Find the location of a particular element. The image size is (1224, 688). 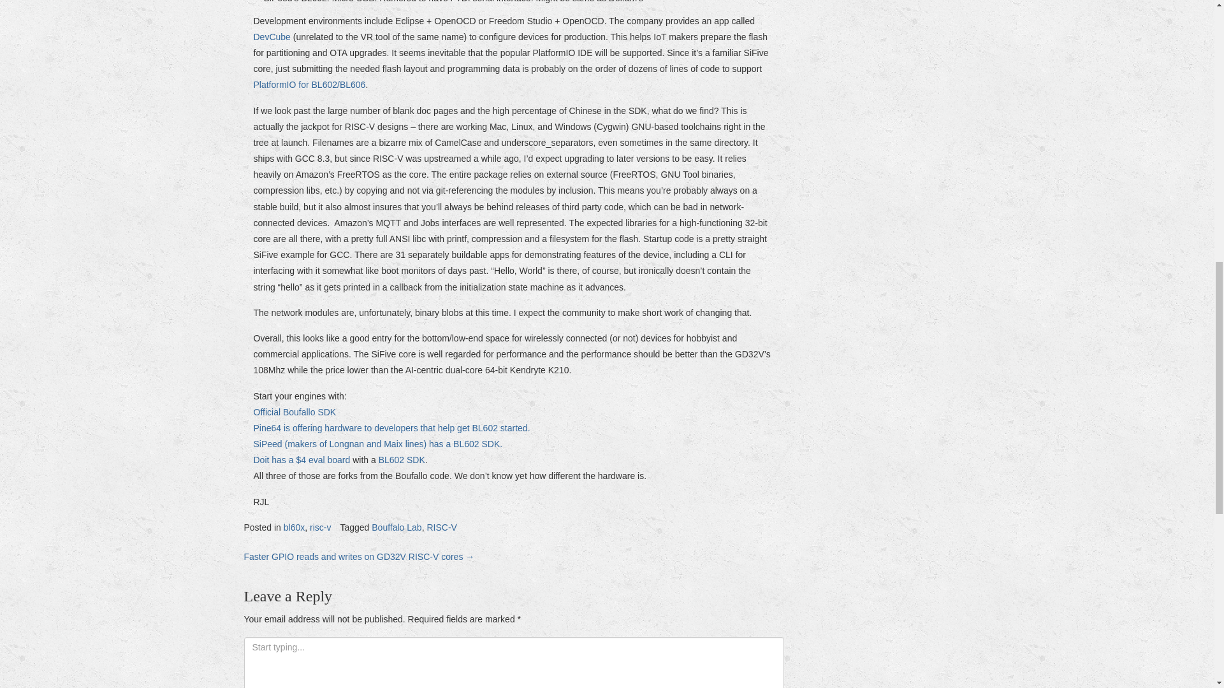

risc-v is located at coordinates (320, 527).